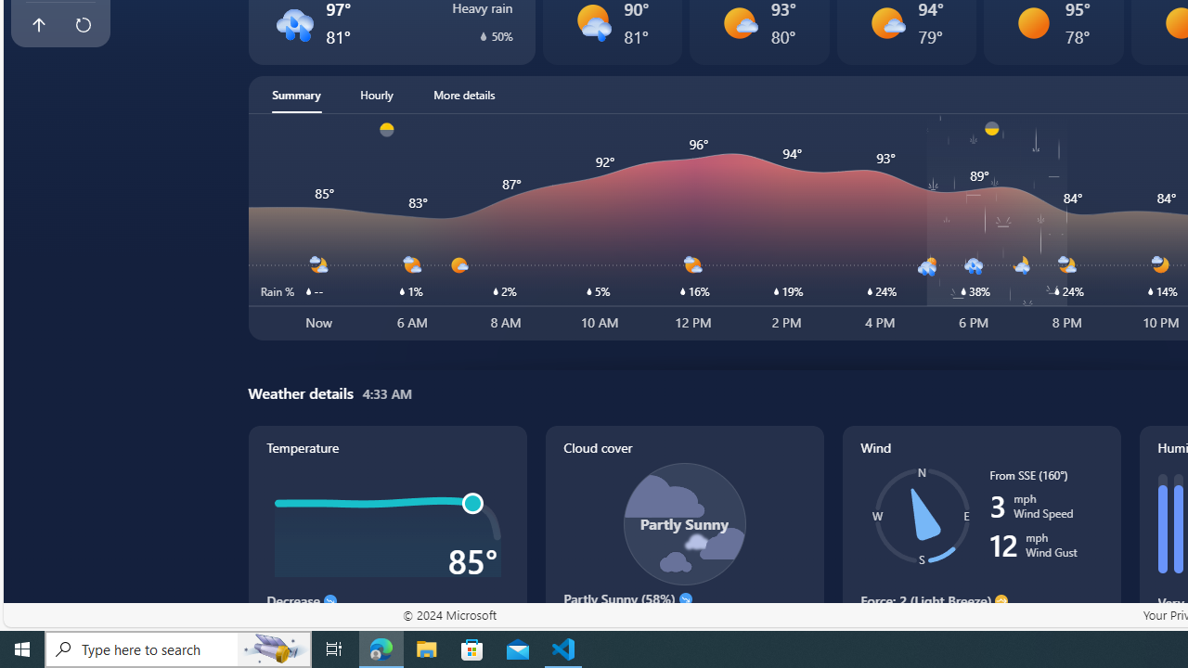 The width and height of the screenshot is (1188, 668). What do you see at coordinates (296, 95) in the screenshot?
I see `Summary` at bounding box center [296, 95].